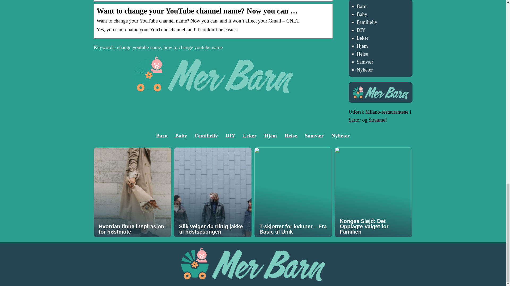 This screenshot has width=510, height=286. Describe the element at coordinates (206, 136) in the screenshot. I see `Familieliv` at that location.